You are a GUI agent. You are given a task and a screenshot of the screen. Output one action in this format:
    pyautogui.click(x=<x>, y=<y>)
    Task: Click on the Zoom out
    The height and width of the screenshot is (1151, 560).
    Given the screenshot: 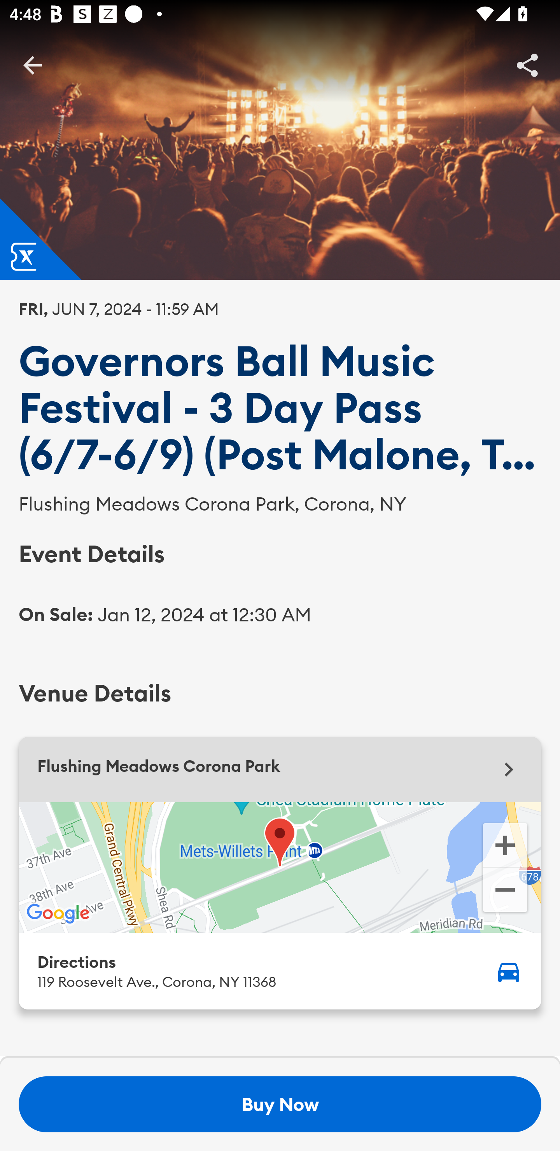 What is the action you would take?
    pyautogui.click(x=505, y=891)
    